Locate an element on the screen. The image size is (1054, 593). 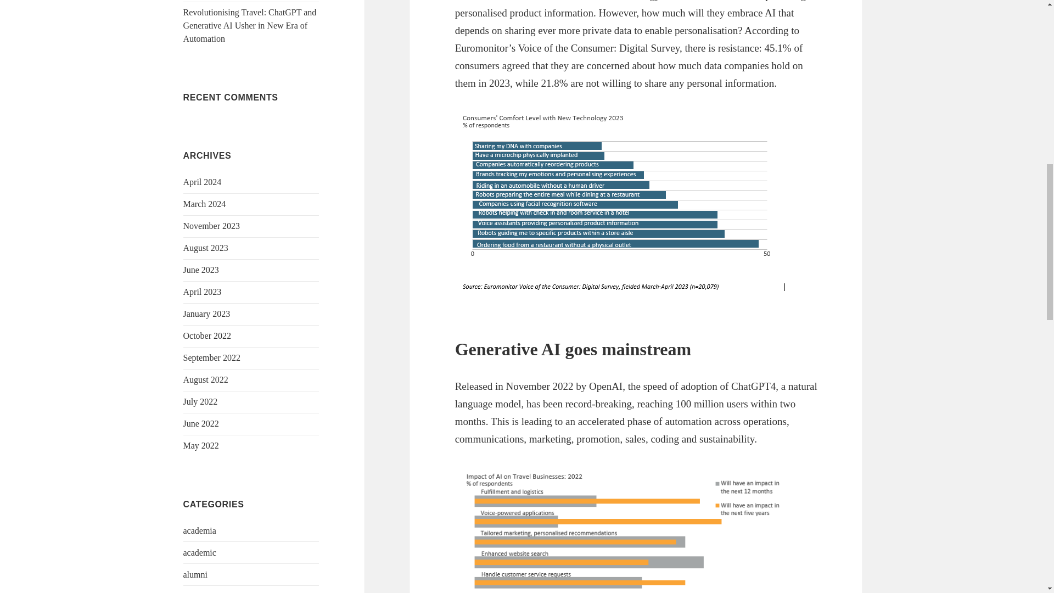
October 2022 is located at coordinates (208, 335).